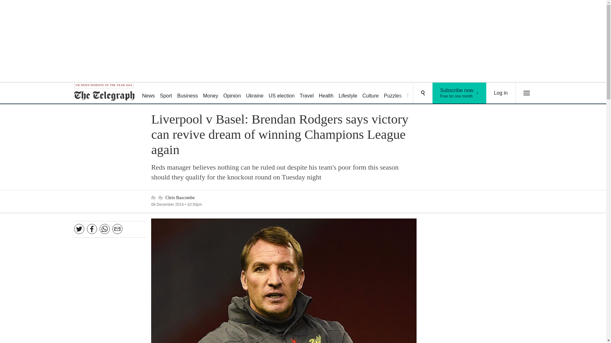 Image resolution: width=611 pixels, height=343 pixels. I want to click on Puzzles, so click(255, 93).